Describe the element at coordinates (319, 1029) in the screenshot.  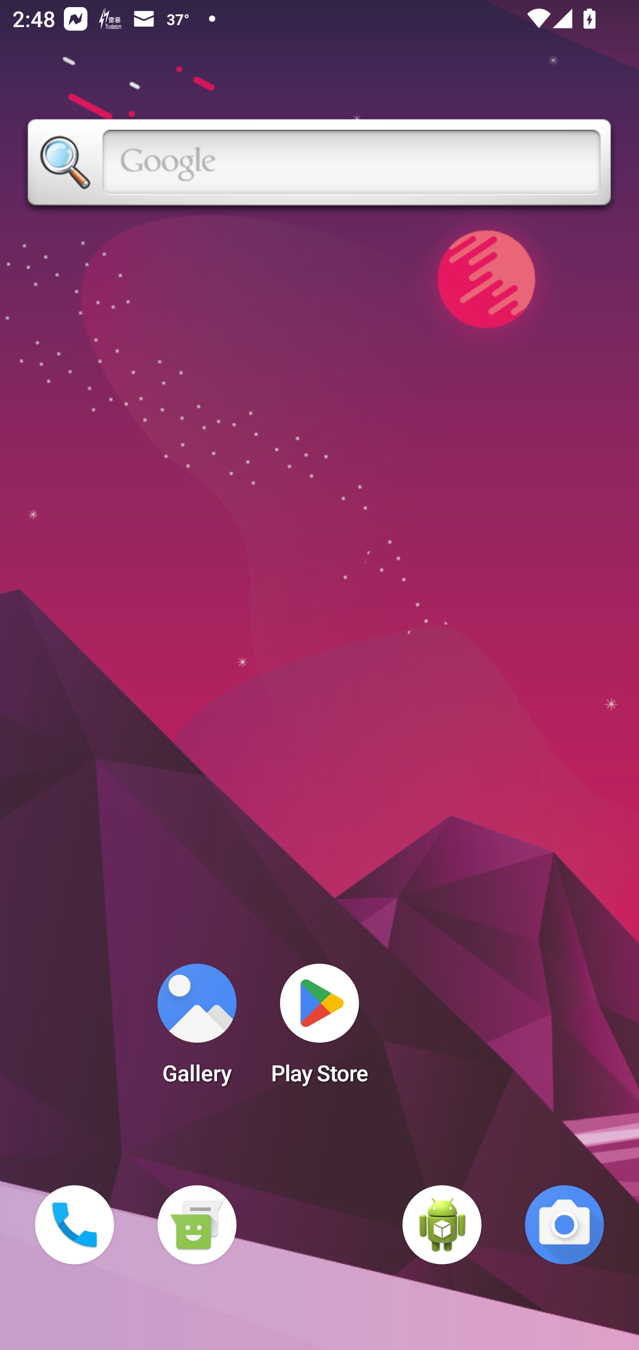
I see `Play Store` at that location.